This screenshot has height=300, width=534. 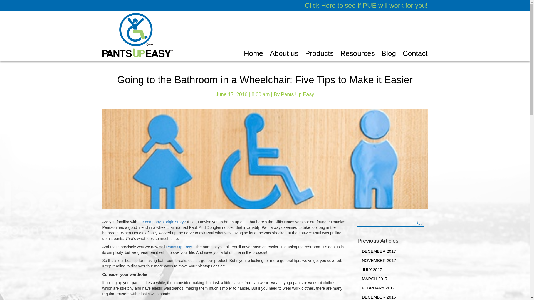 What do you see at coordinates (389, 55) in the screenshot?
I see `Blog` at bounding box center [389, 55].